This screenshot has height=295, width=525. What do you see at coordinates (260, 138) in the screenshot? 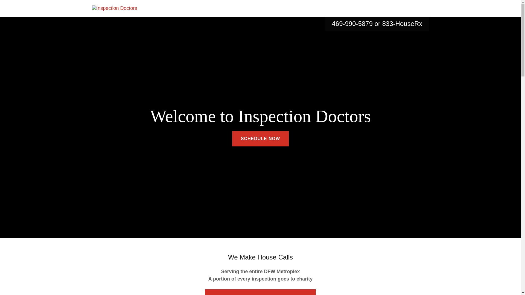
I see `SCHEDULE NOW` at bounding box center [260, 138].